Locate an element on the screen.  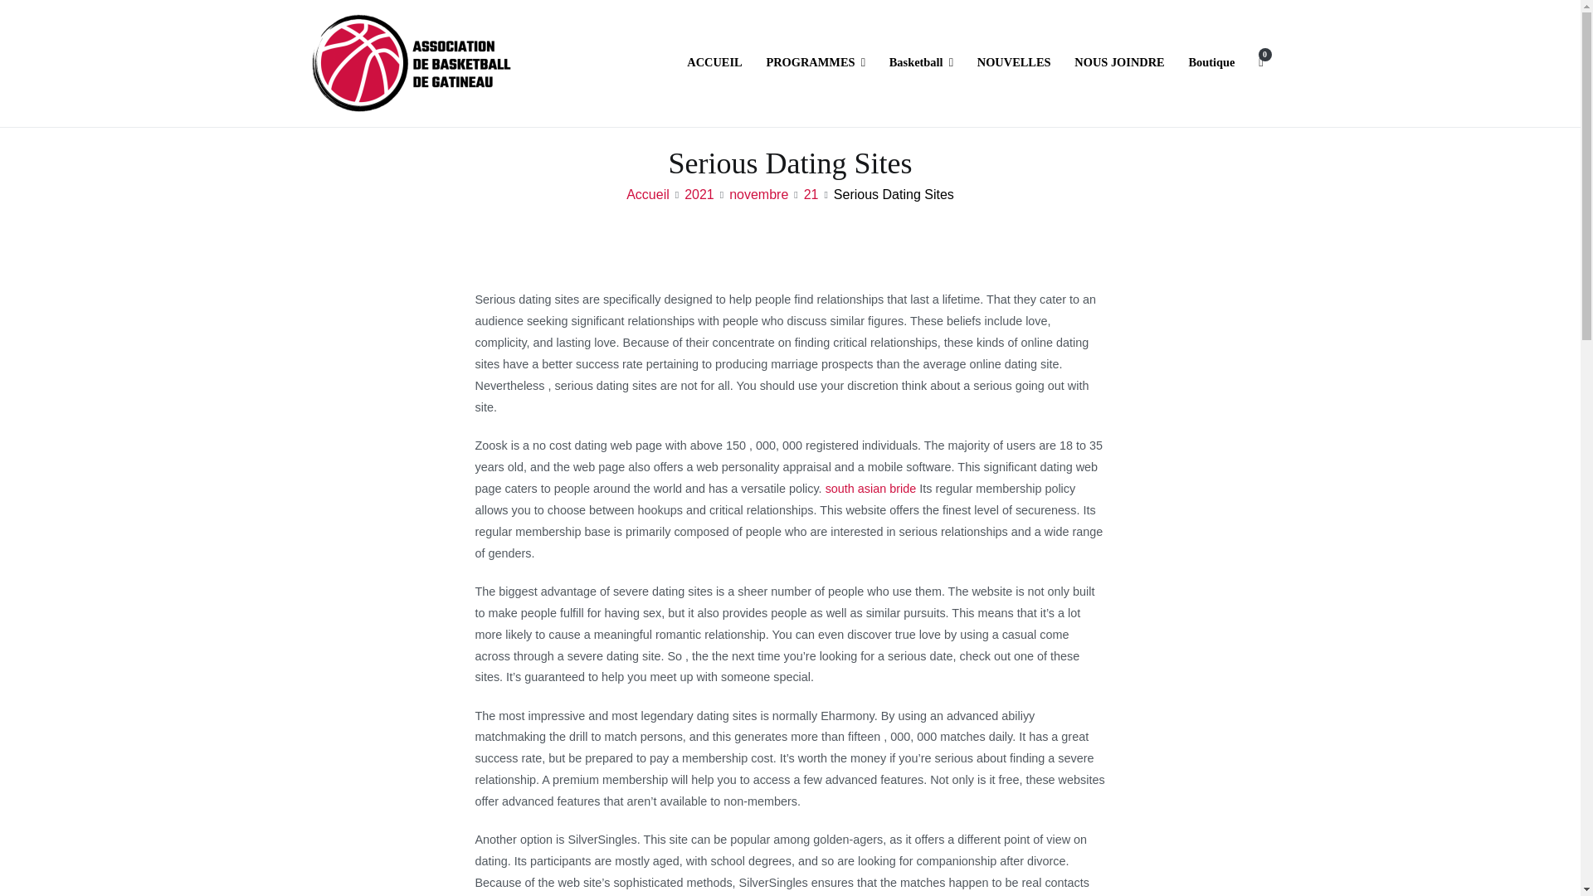
PROGRAMMES is located at coordinates (815, 62).